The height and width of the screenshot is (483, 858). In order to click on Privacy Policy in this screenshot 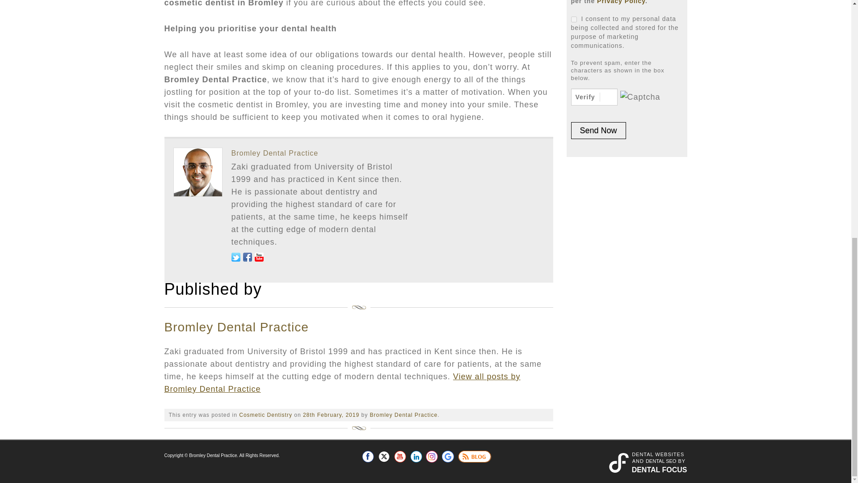, I will do `click(621, 2)`.